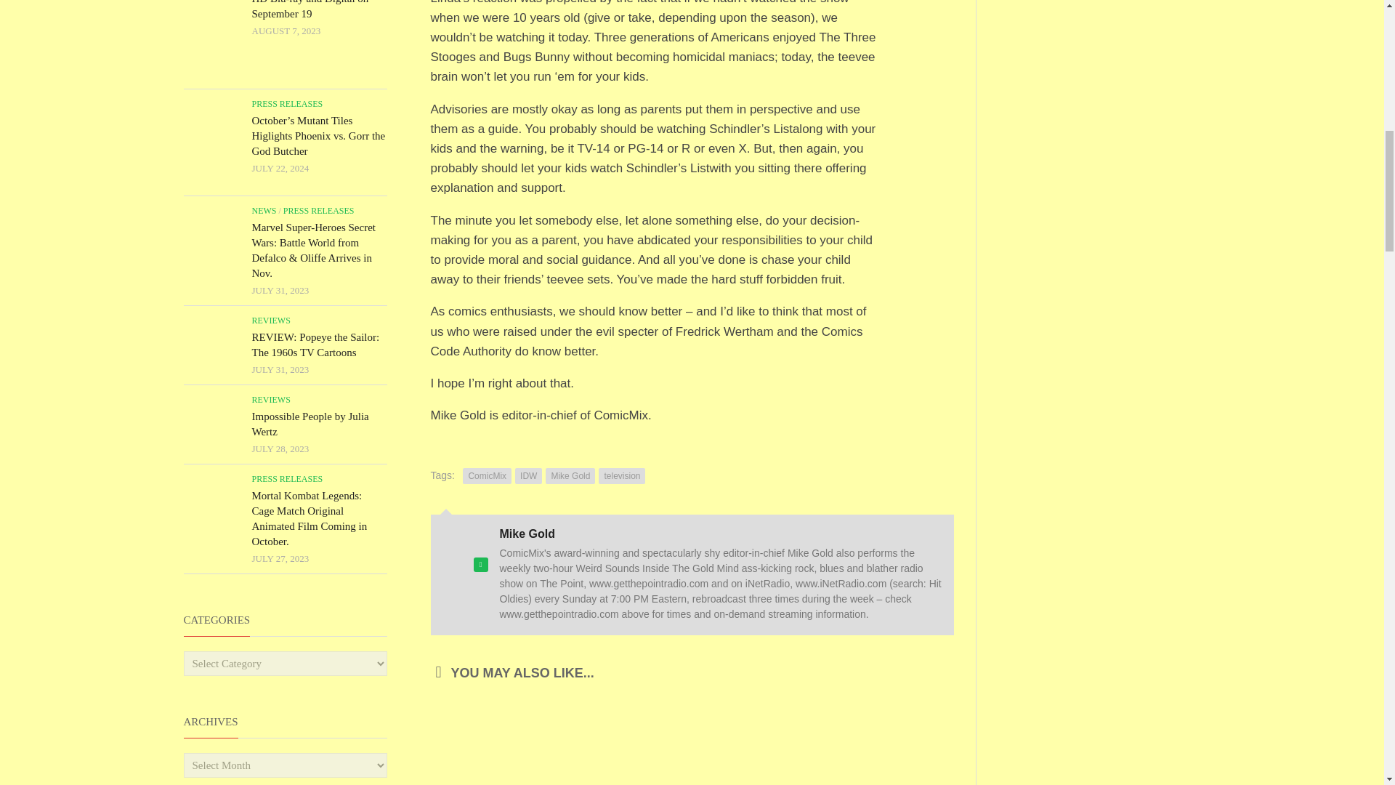  Describe the element at coordinates (570, 475) in the screenshot. I see `Mike Gold` at that location.